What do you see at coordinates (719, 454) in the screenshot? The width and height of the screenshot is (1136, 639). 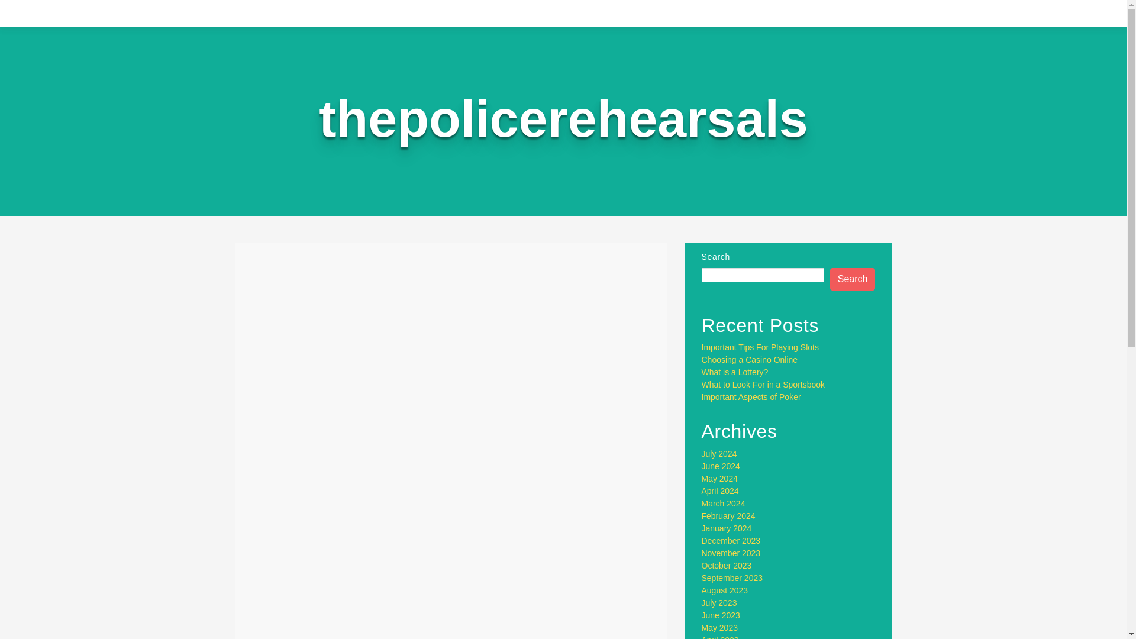 I see `July 2024` at bounding box center [719, 454].